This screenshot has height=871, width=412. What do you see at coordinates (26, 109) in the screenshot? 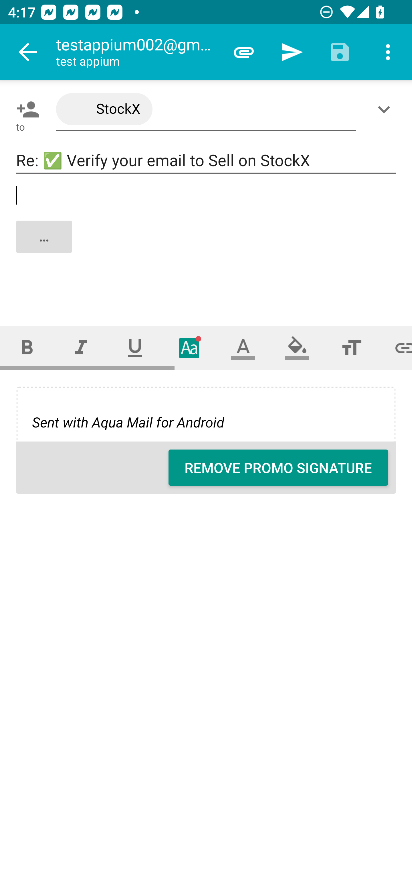
I see `Pick contact: To` at bounding box center [26, 109].